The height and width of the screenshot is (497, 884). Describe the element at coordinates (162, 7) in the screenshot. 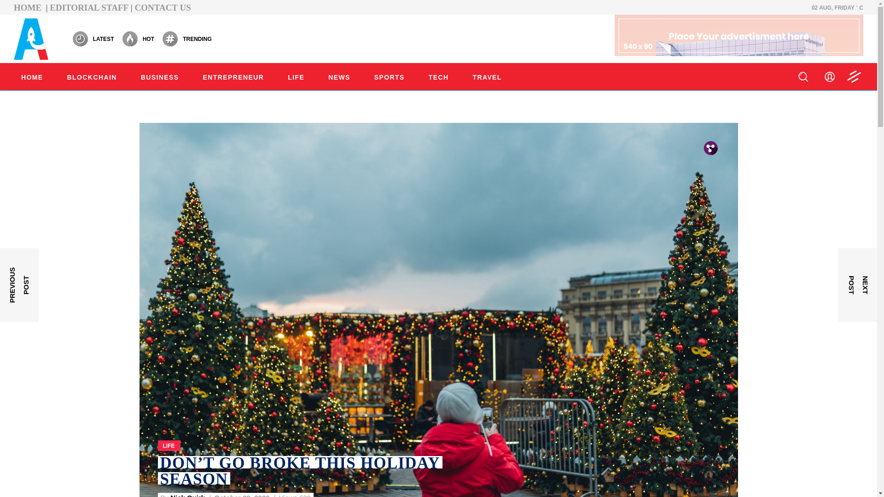

I see `CONTACT US` at that location.